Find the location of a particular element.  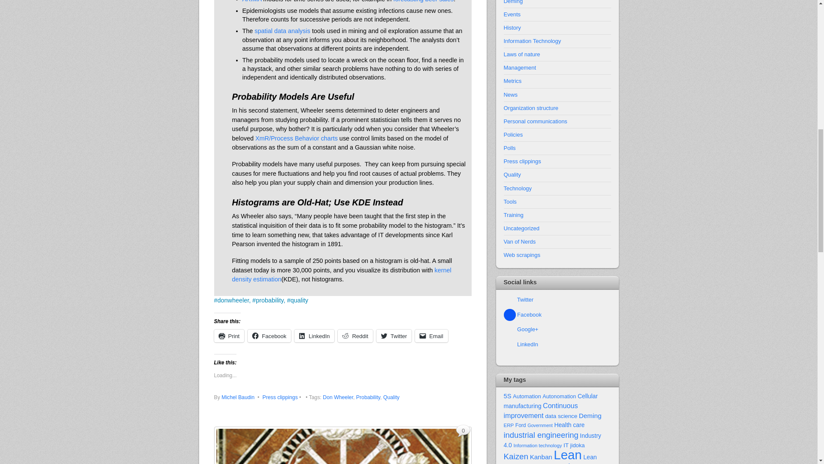

forecasting beer sales is located at coordinates (423, 1).